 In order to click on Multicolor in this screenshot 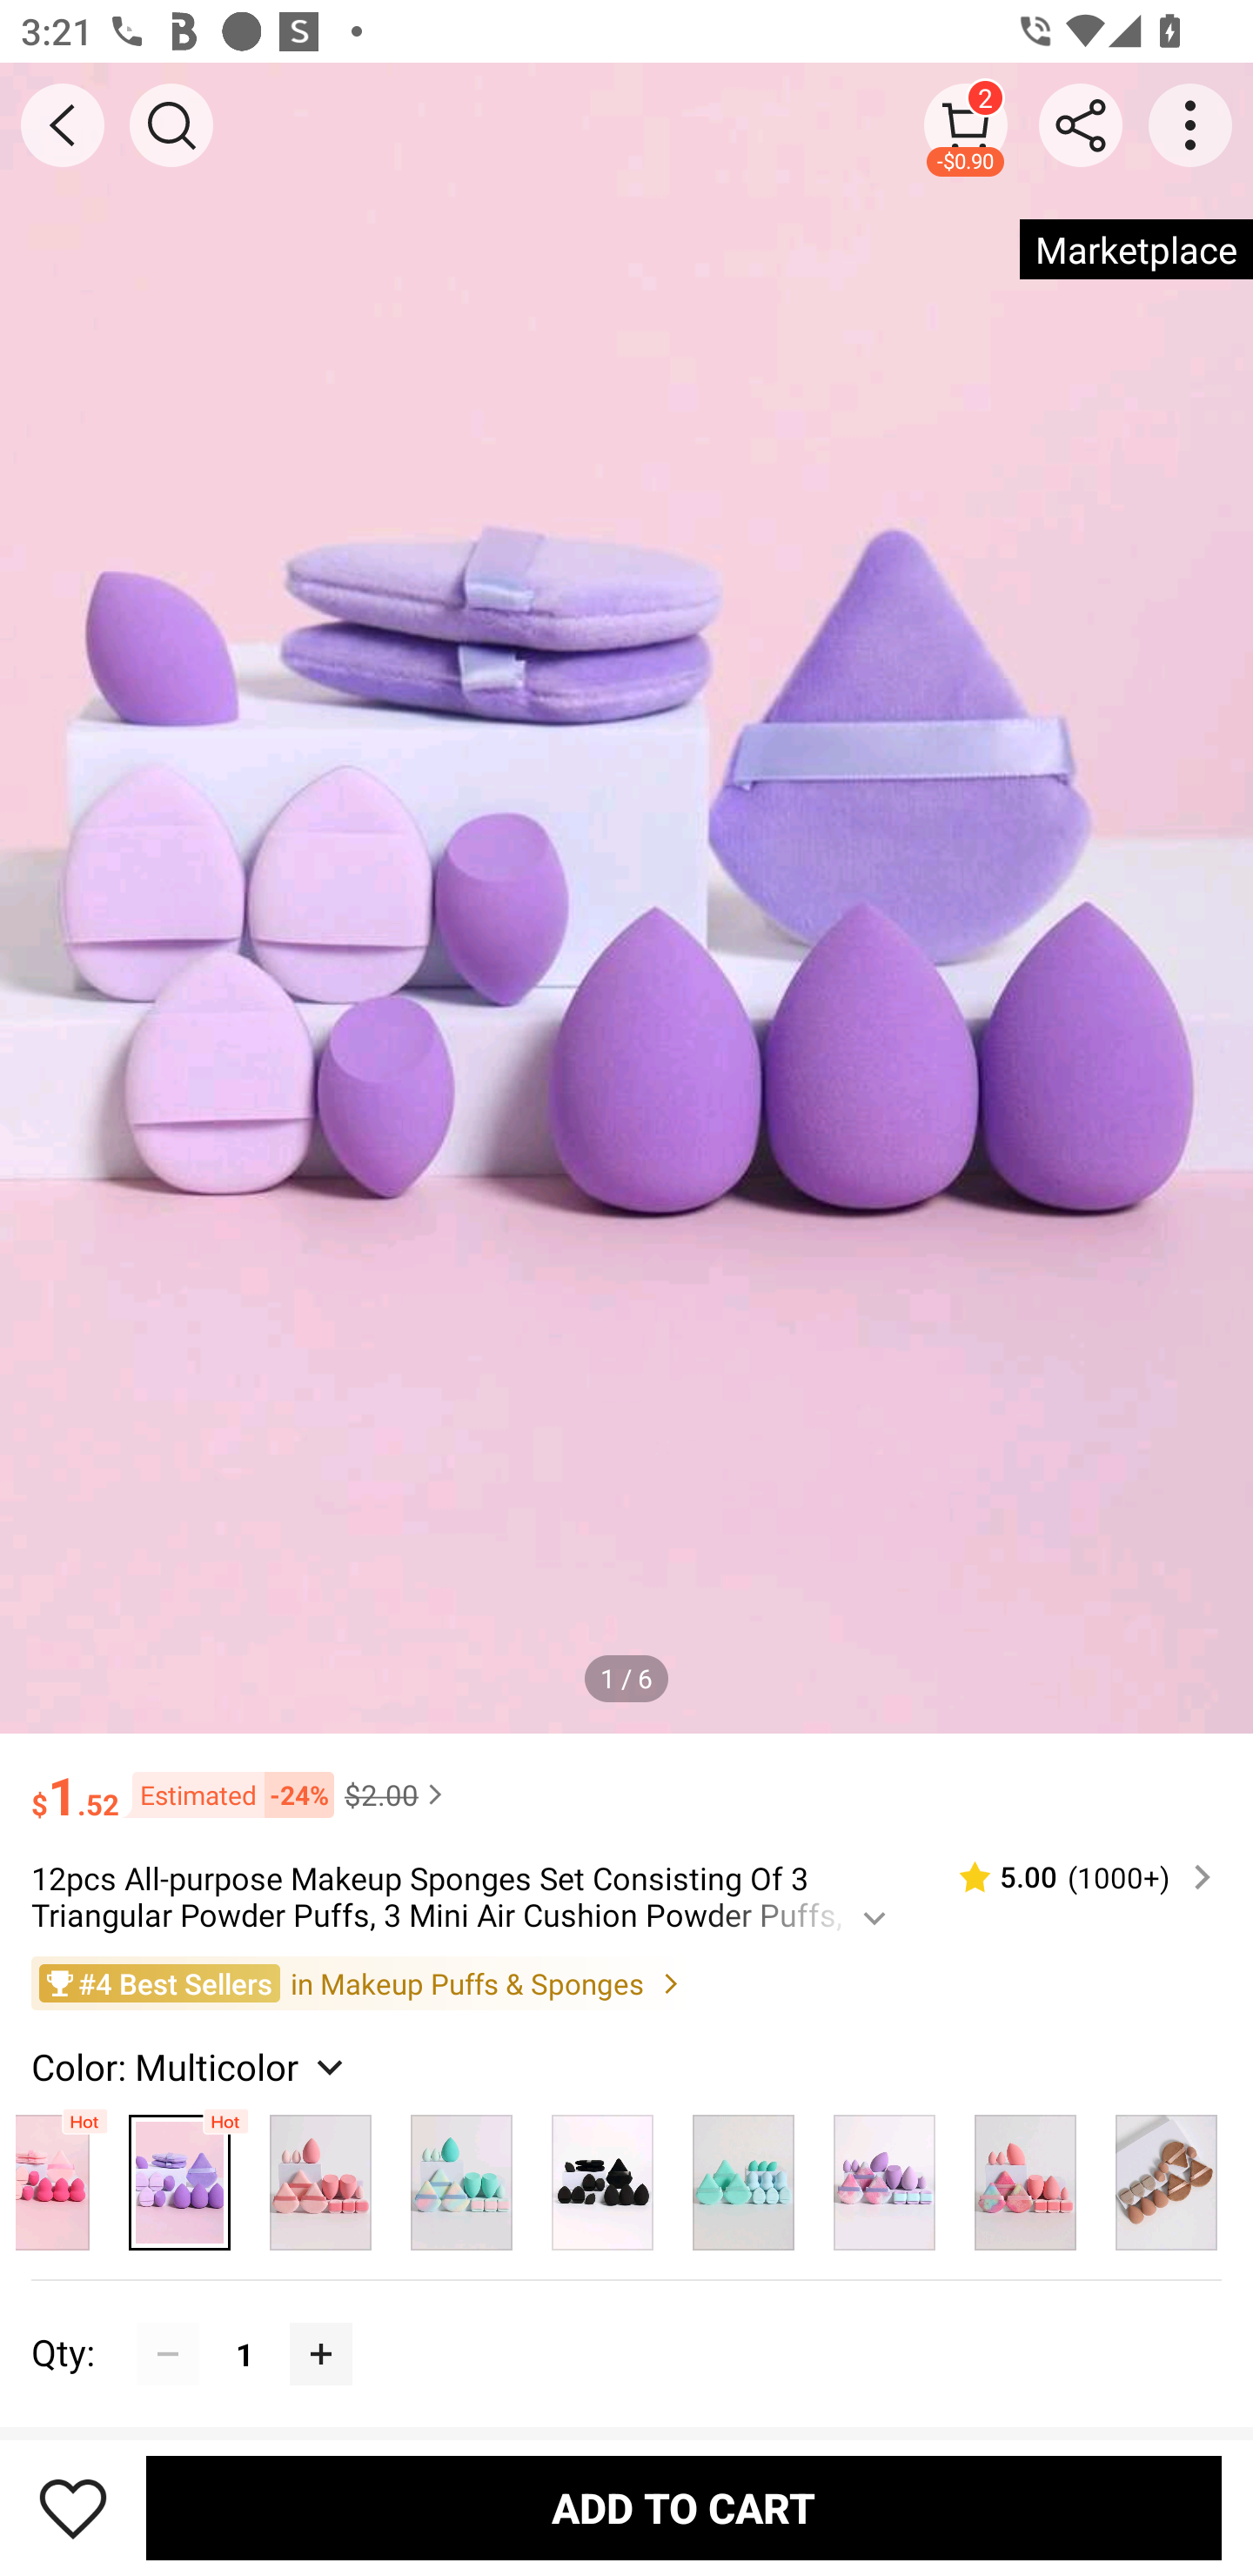, I will do `click(320, 2175)`.